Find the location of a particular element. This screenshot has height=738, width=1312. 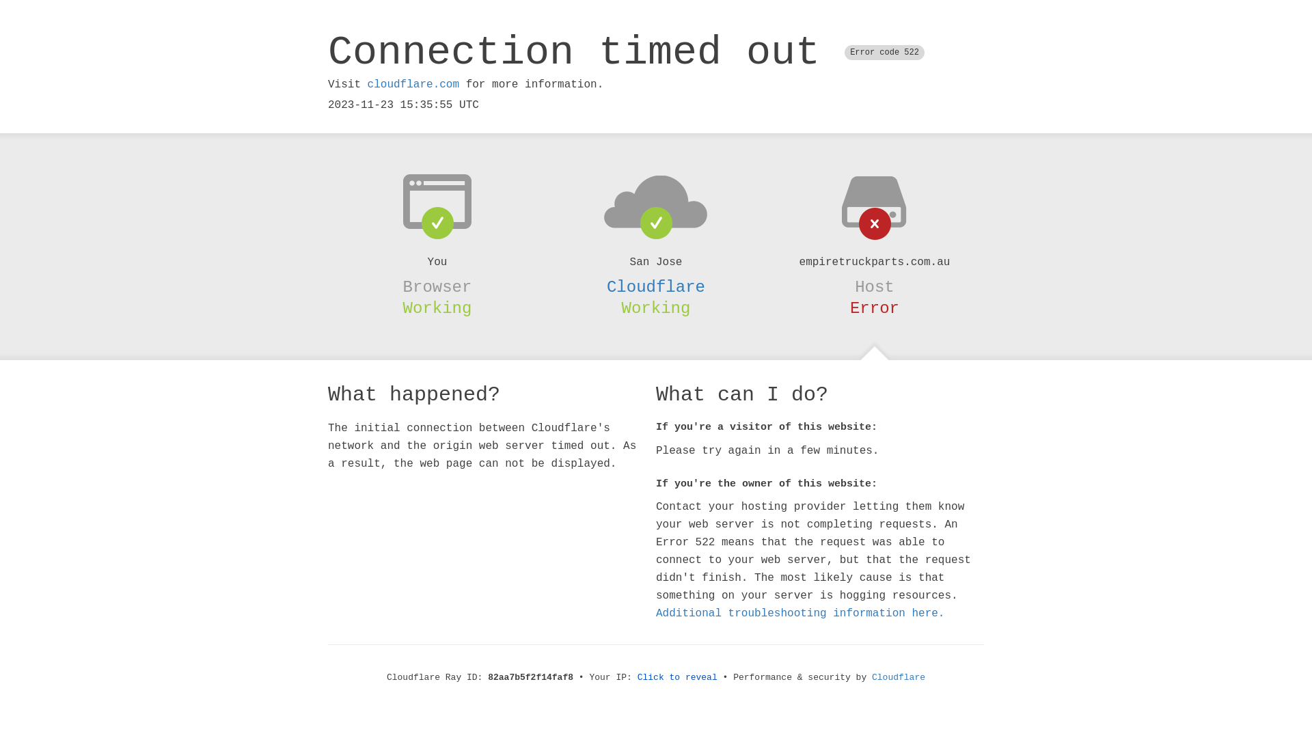

cloudflare.com is located at coordinates (413, 85).